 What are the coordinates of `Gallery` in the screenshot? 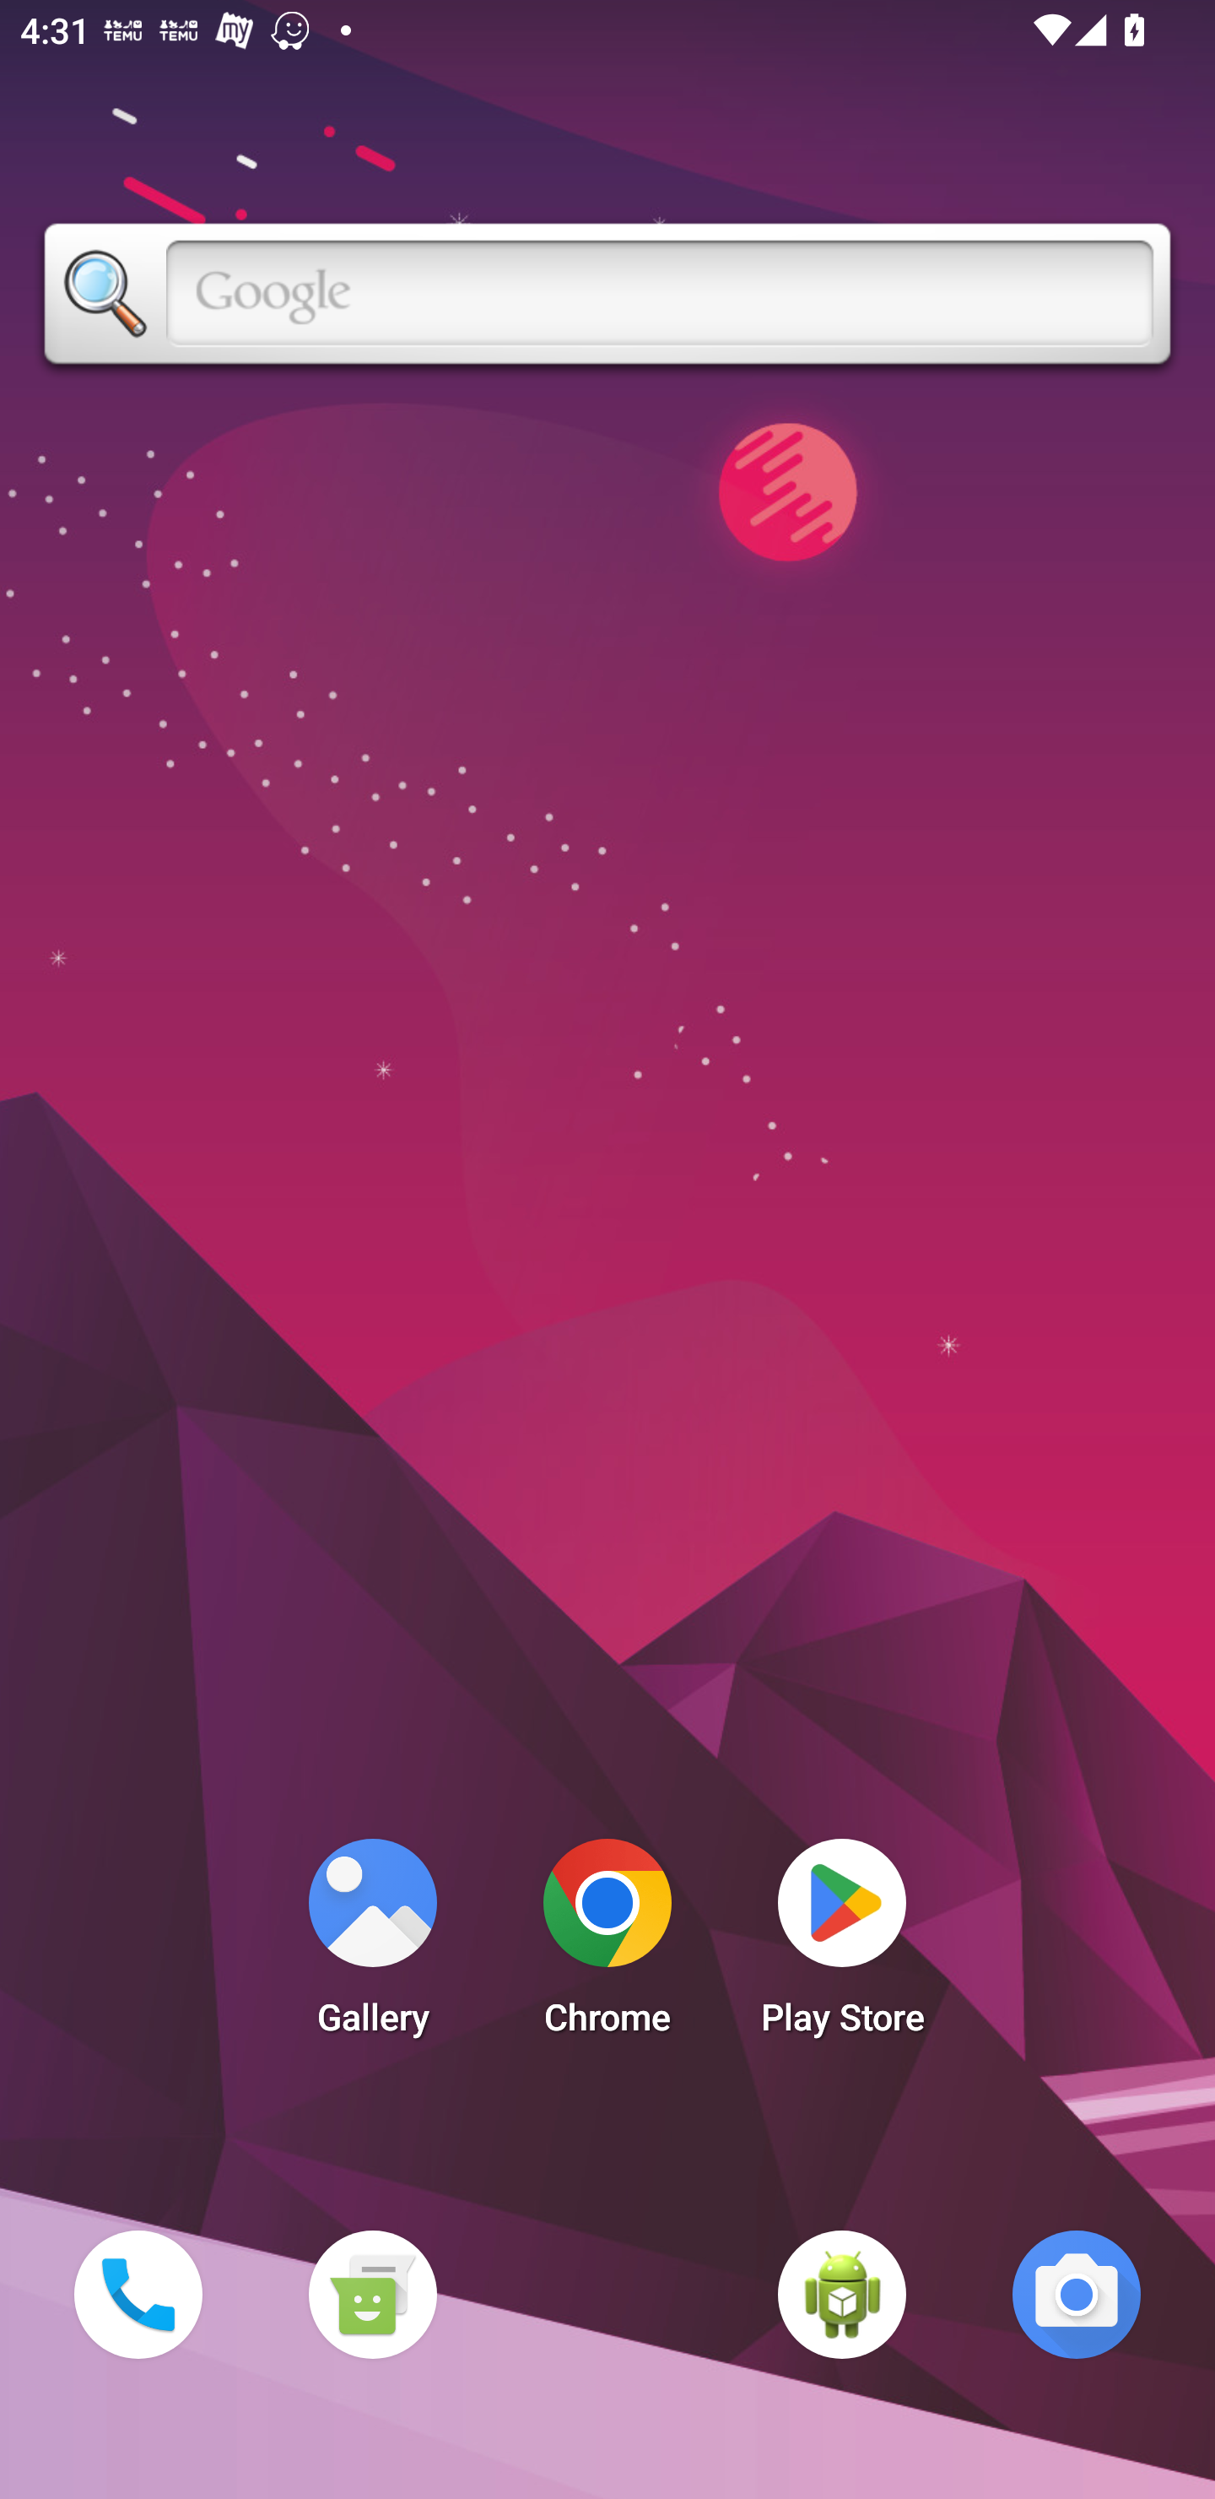 It's located at (372, 1945).